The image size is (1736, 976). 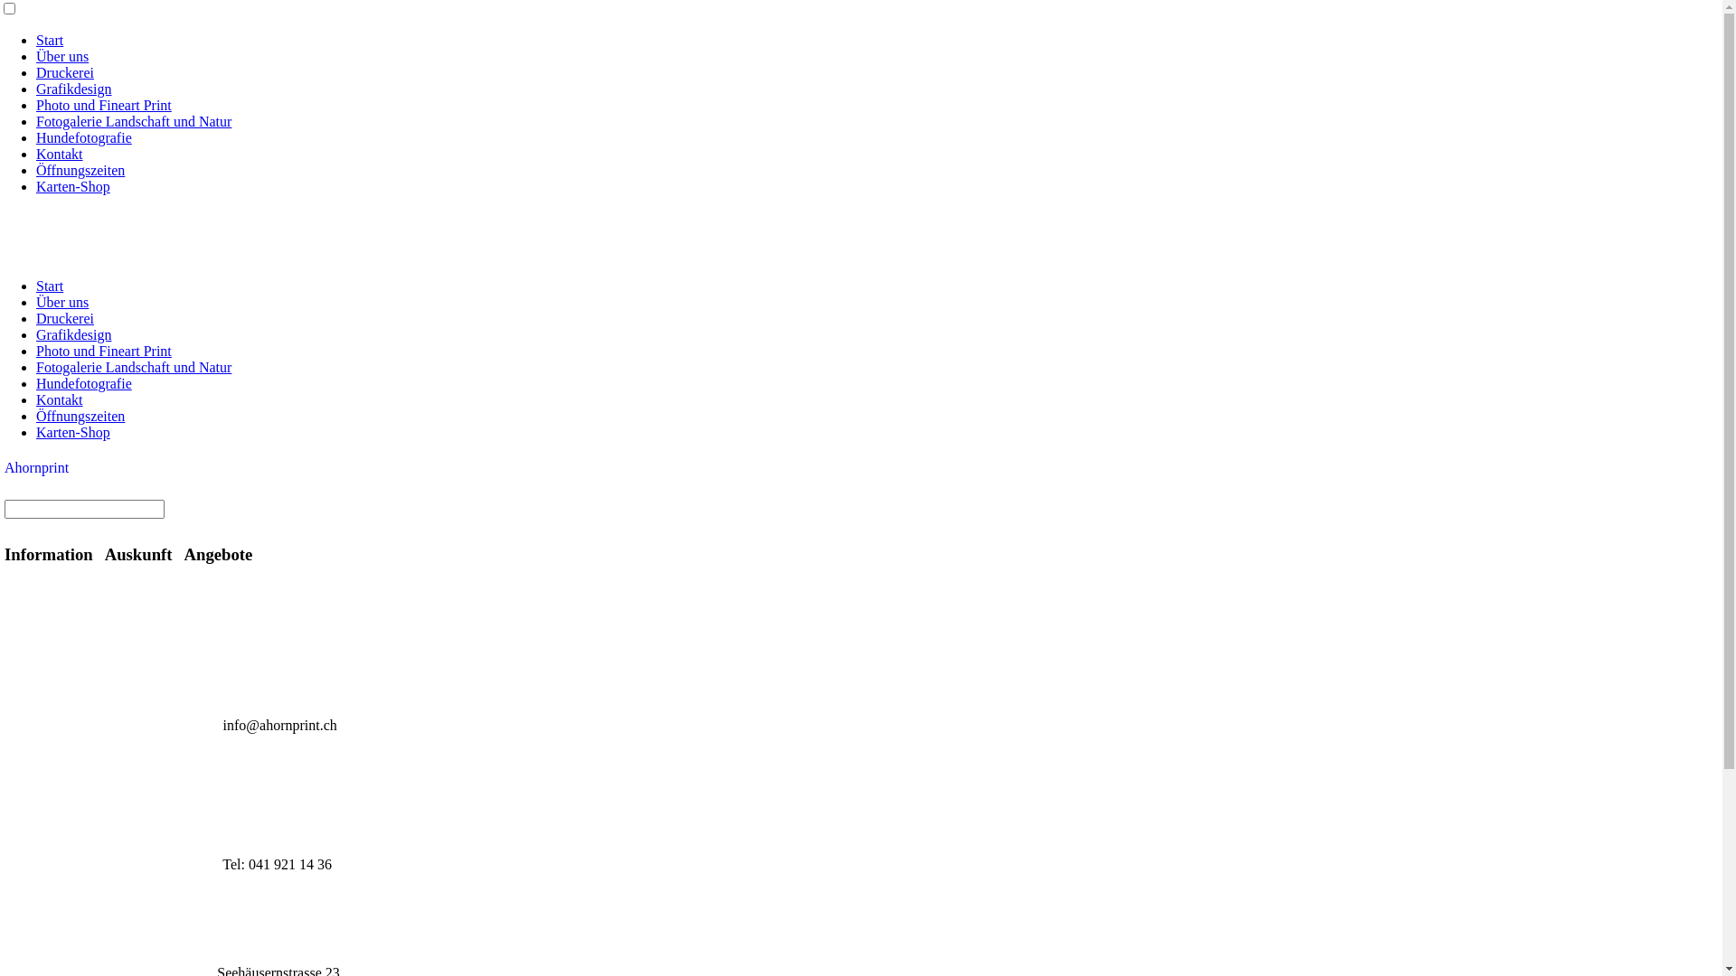 What do you see at coordinates (65, 318) in the screenshot?
I see `Druckerei` at bounding box center [65, 318].